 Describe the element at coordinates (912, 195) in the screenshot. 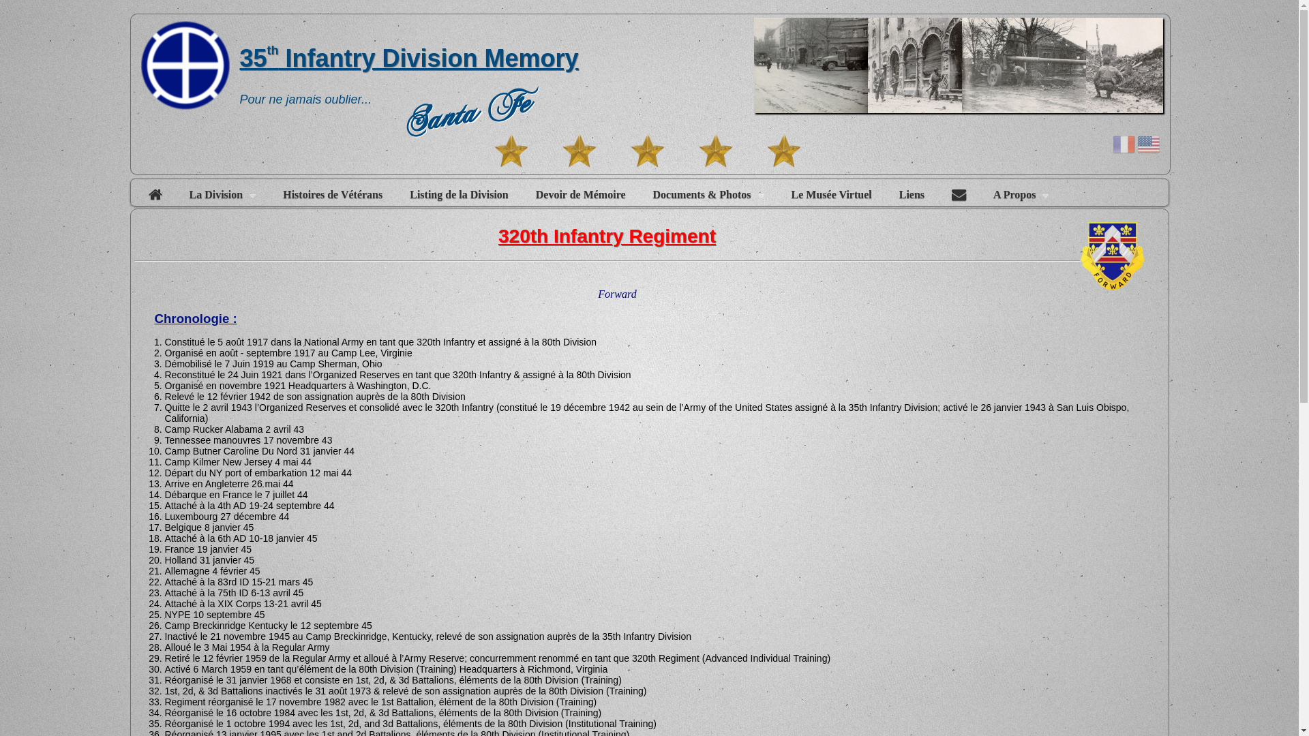

I see `Liens` at that location.